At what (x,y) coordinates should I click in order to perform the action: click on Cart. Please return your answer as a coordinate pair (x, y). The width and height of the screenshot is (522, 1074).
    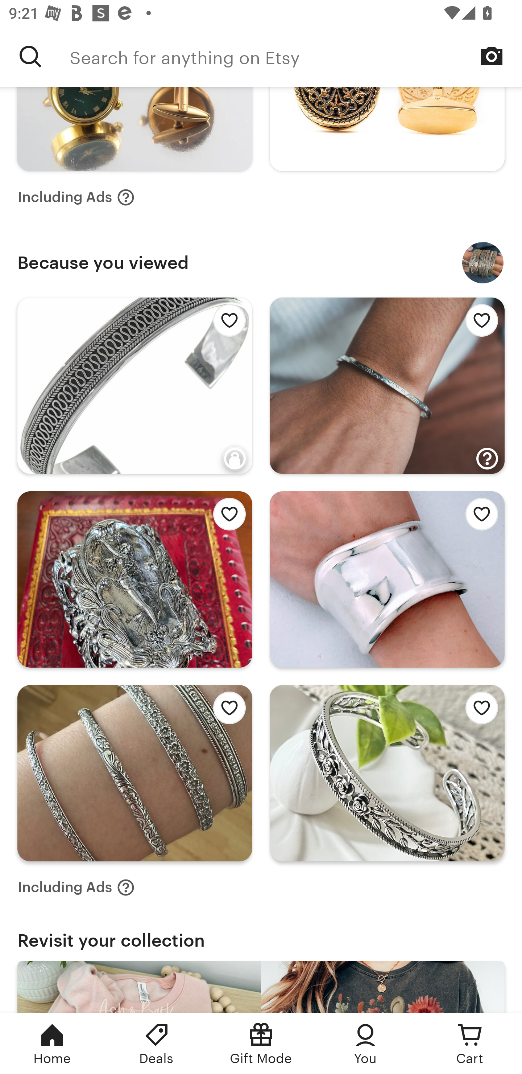
    Looking at the image, I should click on (470, 1044).